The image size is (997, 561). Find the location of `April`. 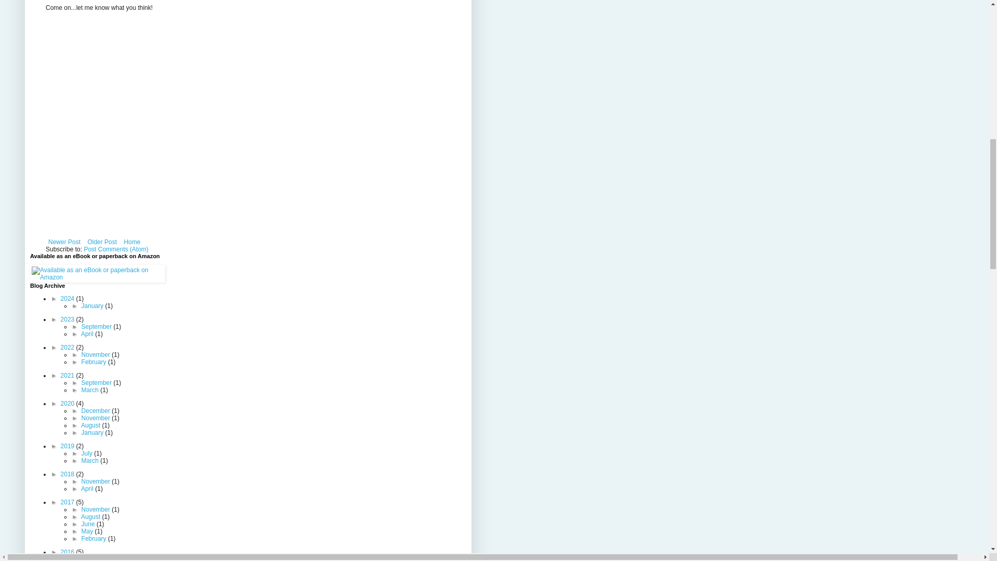

April is located at coordinates (87, 334).